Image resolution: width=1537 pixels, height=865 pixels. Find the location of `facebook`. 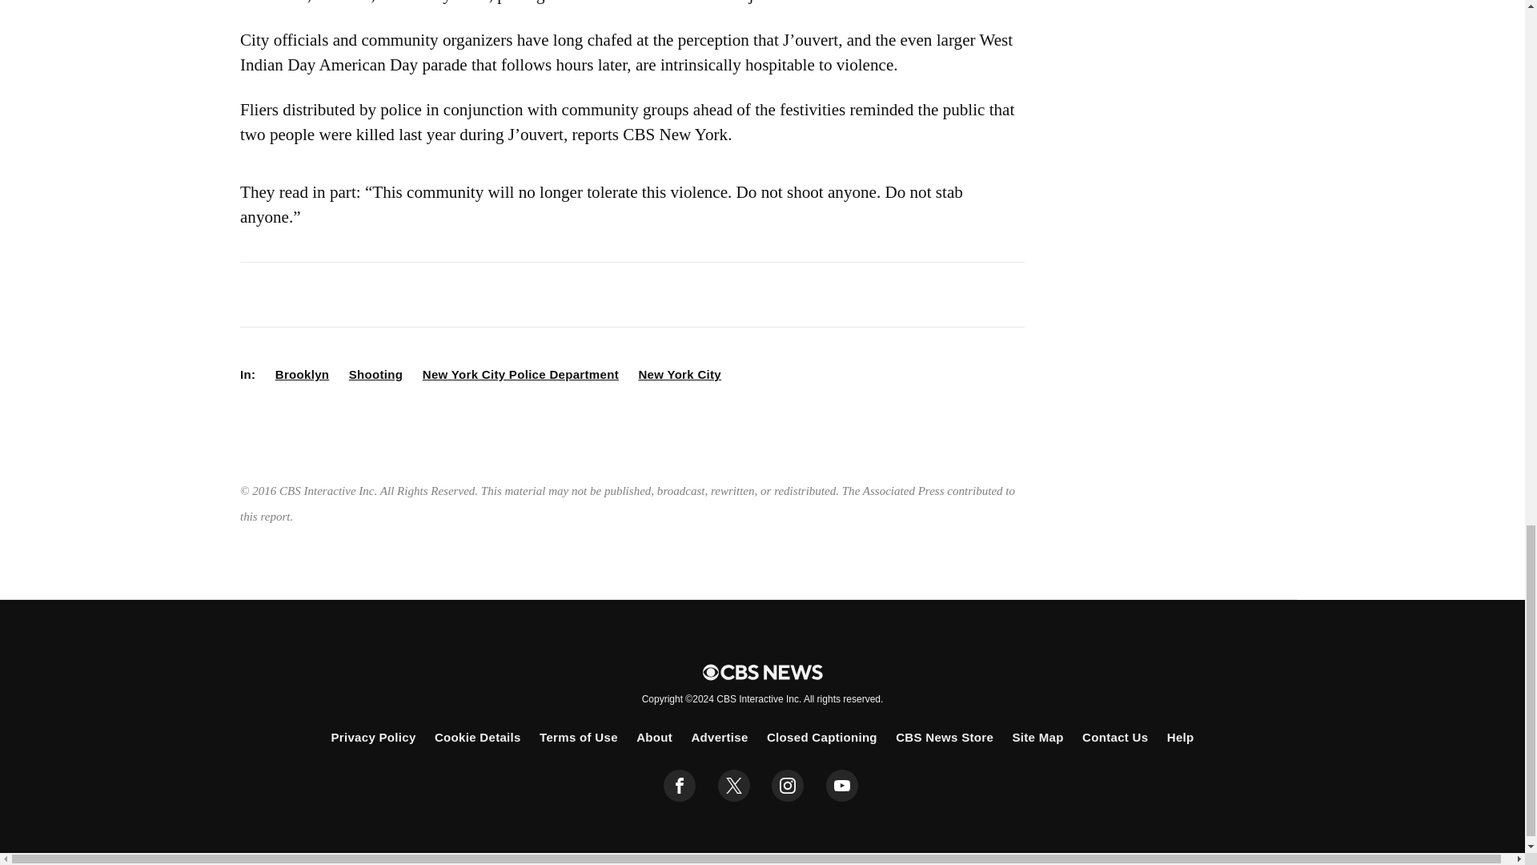

facebook is located at coordinates (680, 786).